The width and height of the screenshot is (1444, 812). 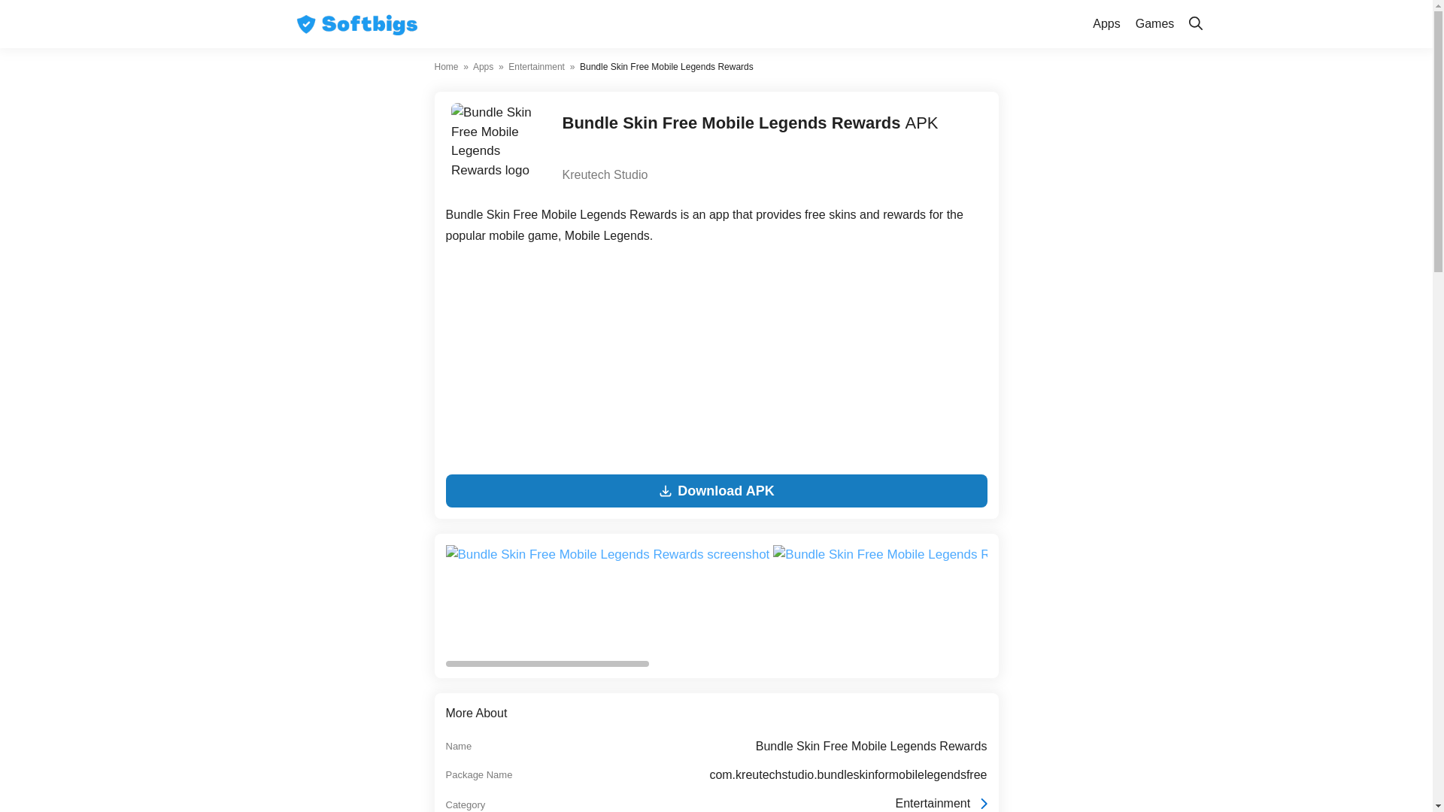 What do you see at coordinates (535, 67) in the screenshot?
I see `Entertainment` at bounding box center [535, 67].